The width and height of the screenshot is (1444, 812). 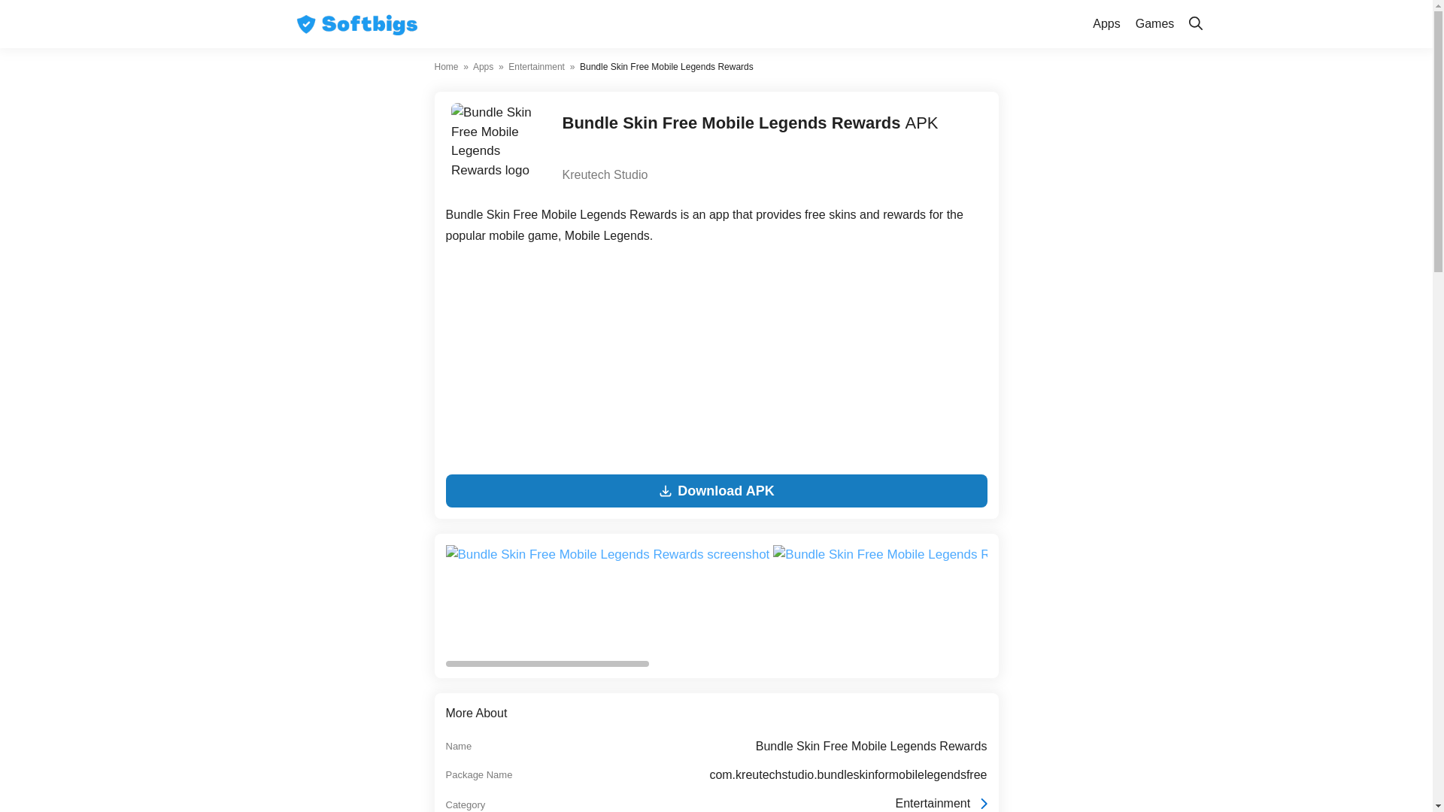 What do you see at coordinates (535, 67) in the screenshot?
I see `Entertainment` at bounding box center [535, 67].